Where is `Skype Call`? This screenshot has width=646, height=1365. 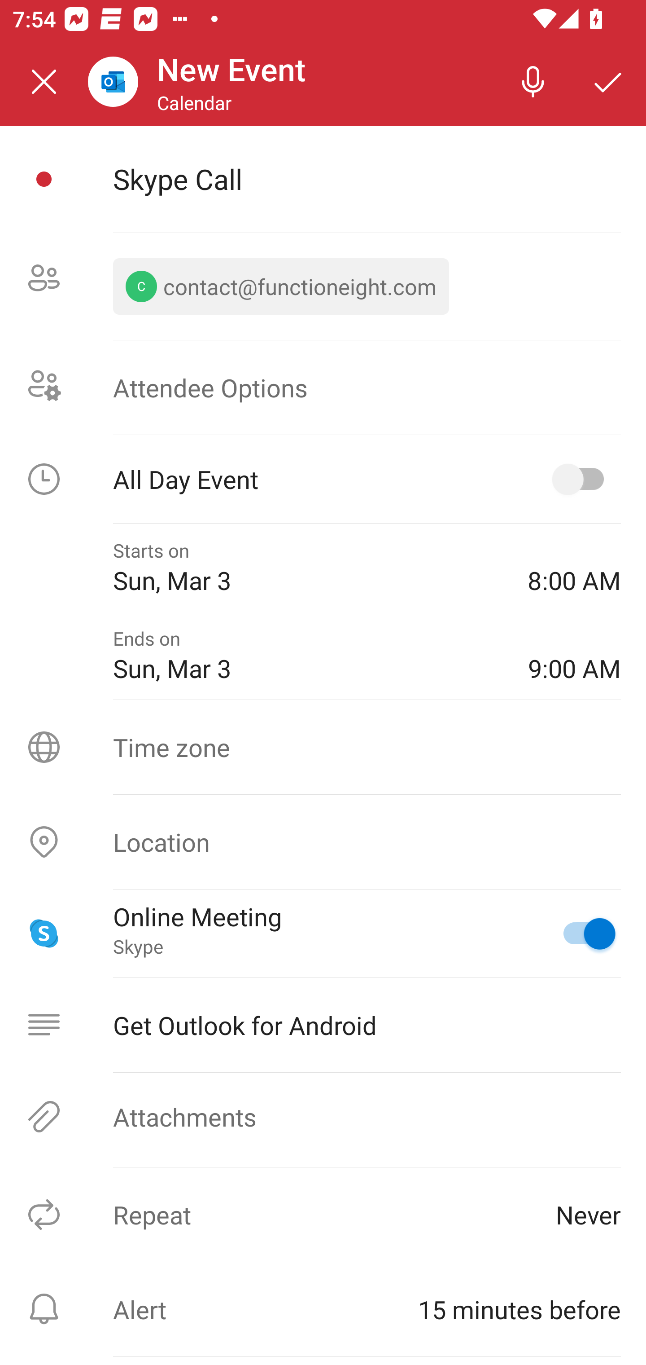 Skype Call is located at coordinates (367, 179).